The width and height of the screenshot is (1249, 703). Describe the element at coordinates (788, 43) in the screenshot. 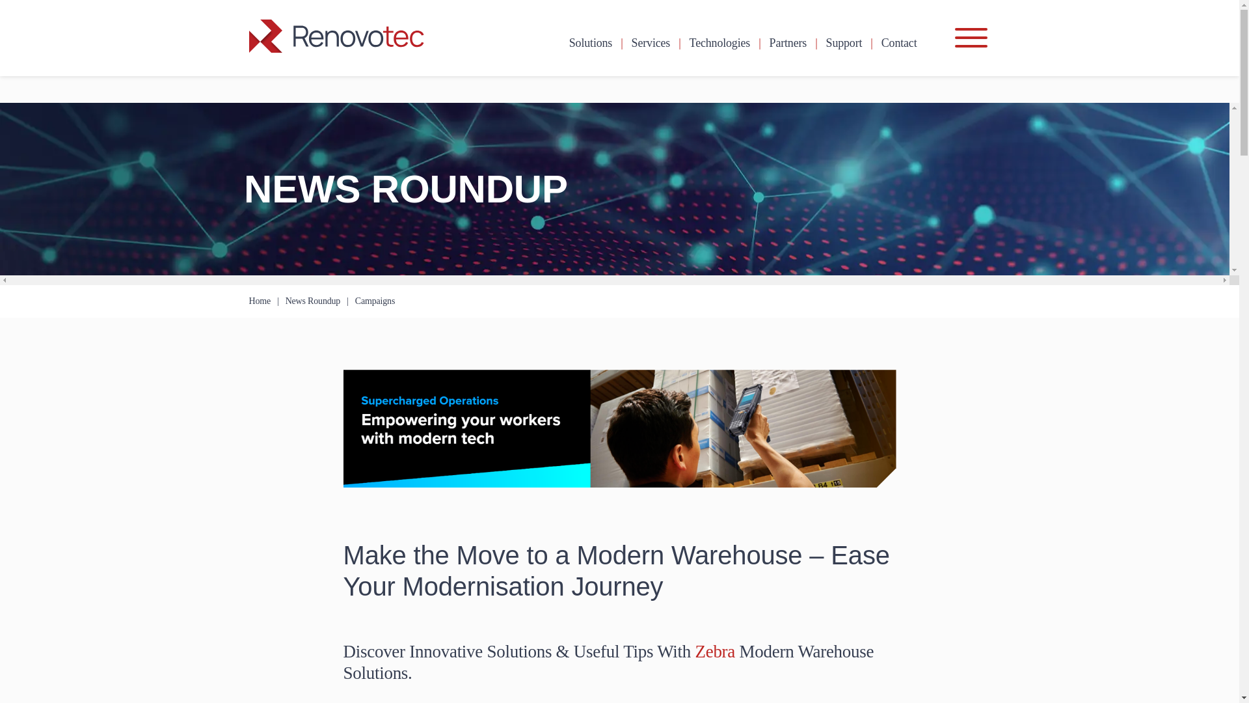

I see `Partners` at that location.